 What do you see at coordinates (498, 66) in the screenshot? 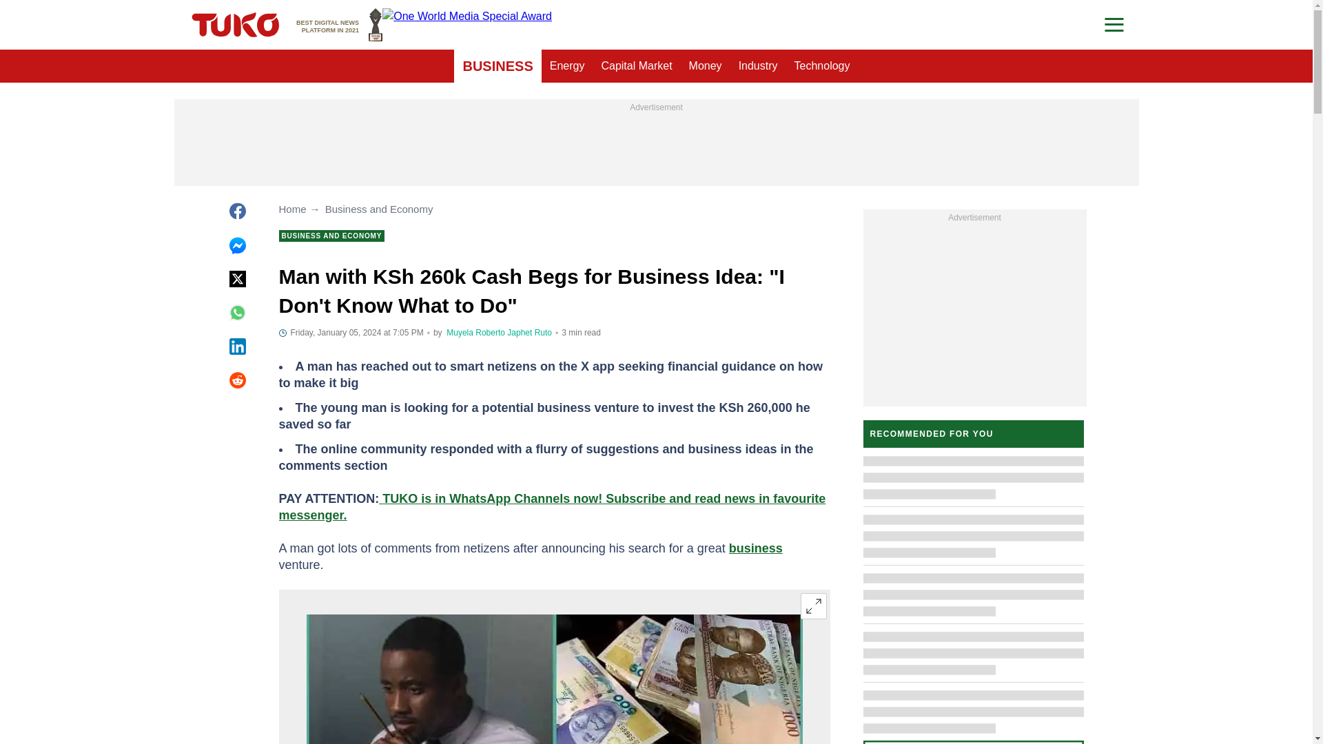
I see `BUSINESS` at bounding box center [498, 66].